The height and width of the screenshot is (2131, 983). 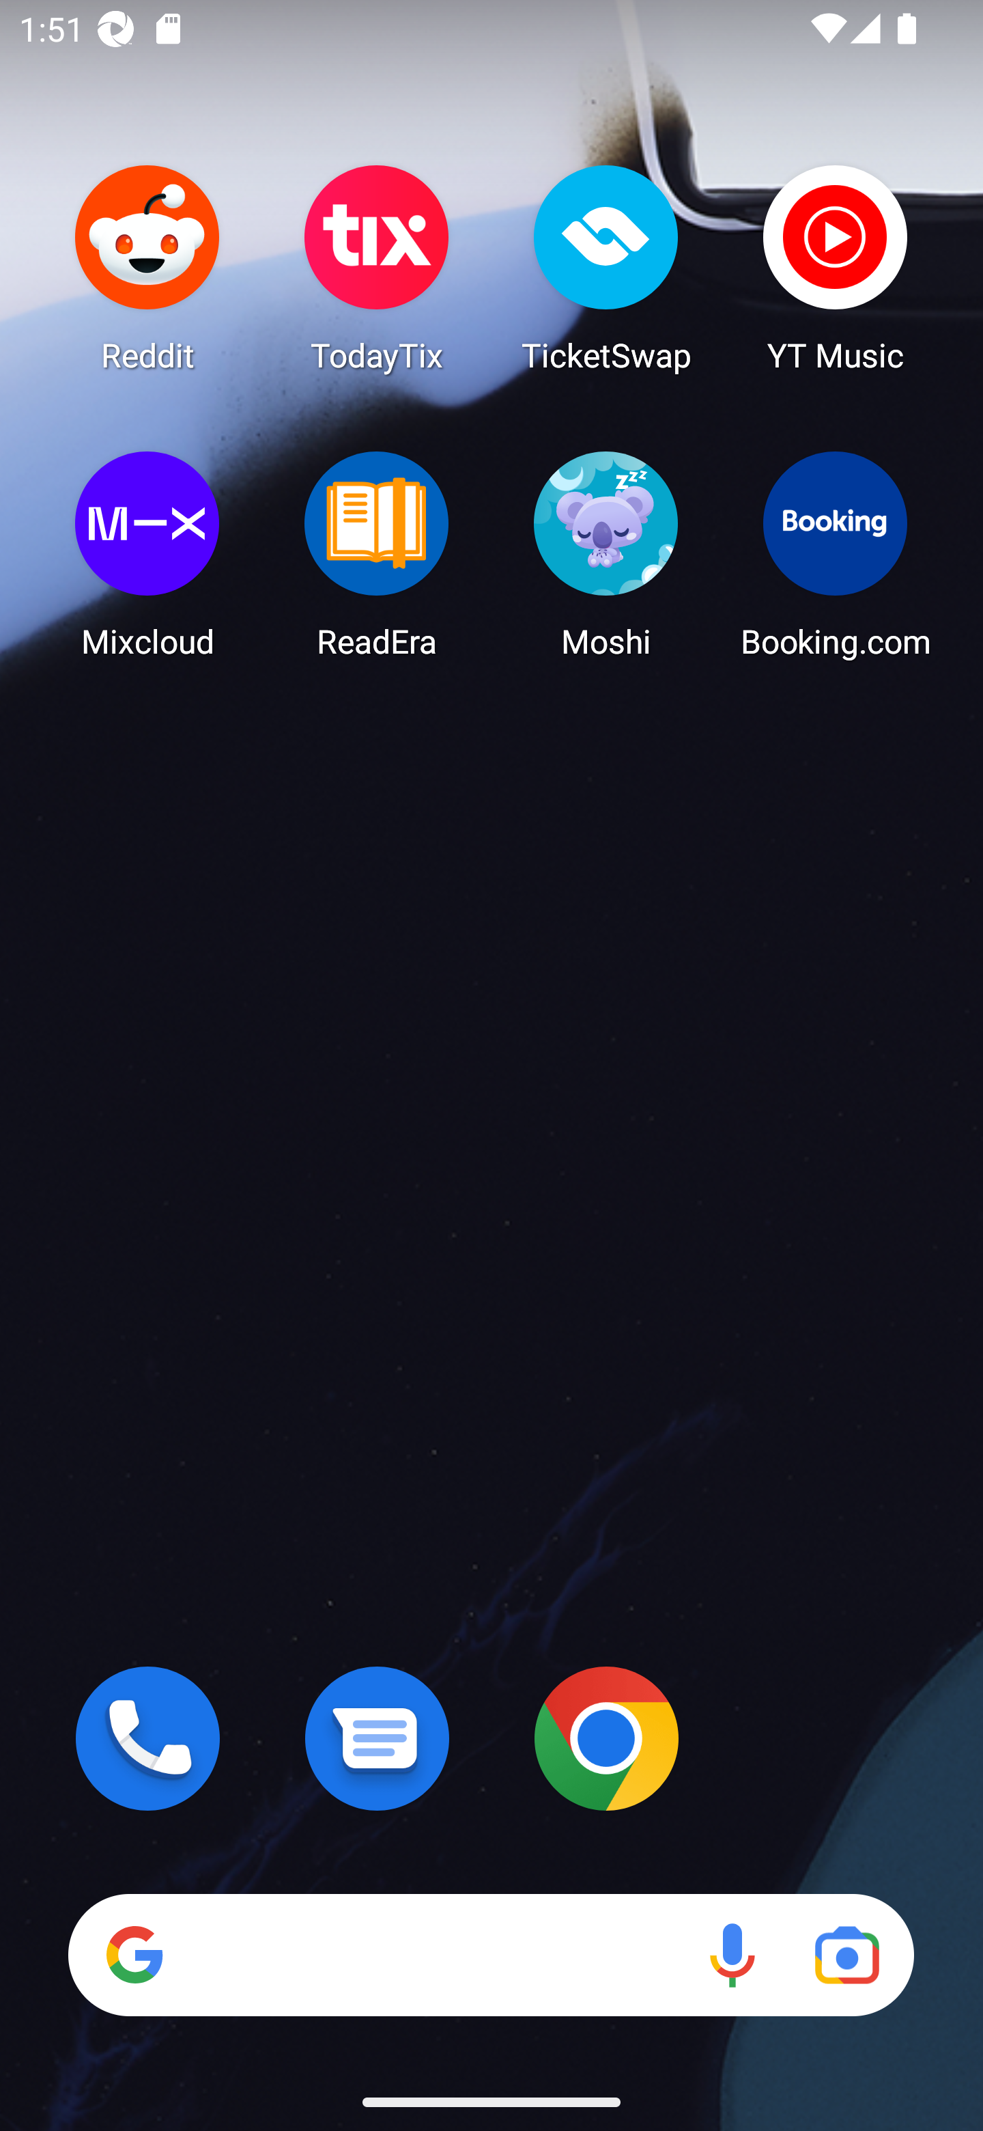 I want to click on Moshi, so click(x=606, y=554).